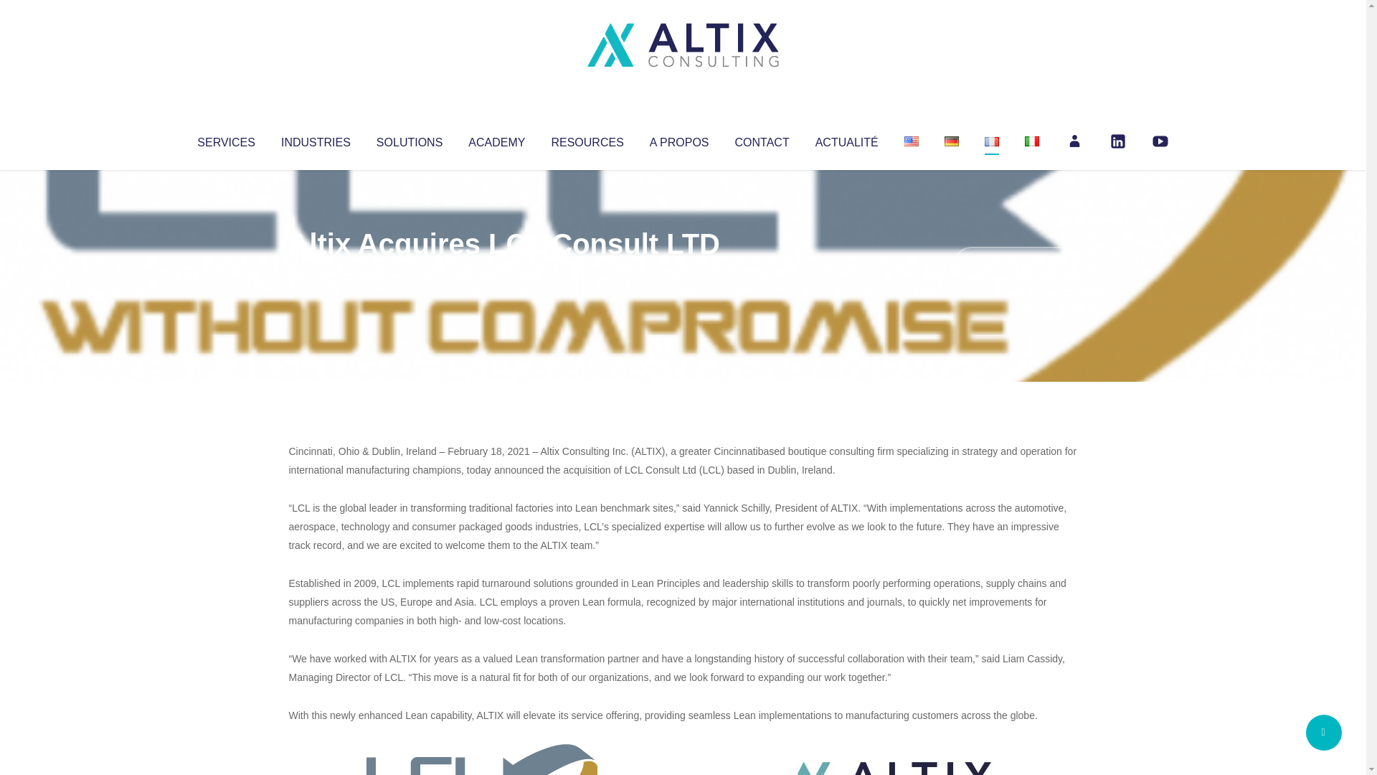 The width and height of the screenshot is (1377, 775). What do you see at coordinates (679, 139) in the screenshot?
I see `A PROPOS` at bounding box center [679, 139].